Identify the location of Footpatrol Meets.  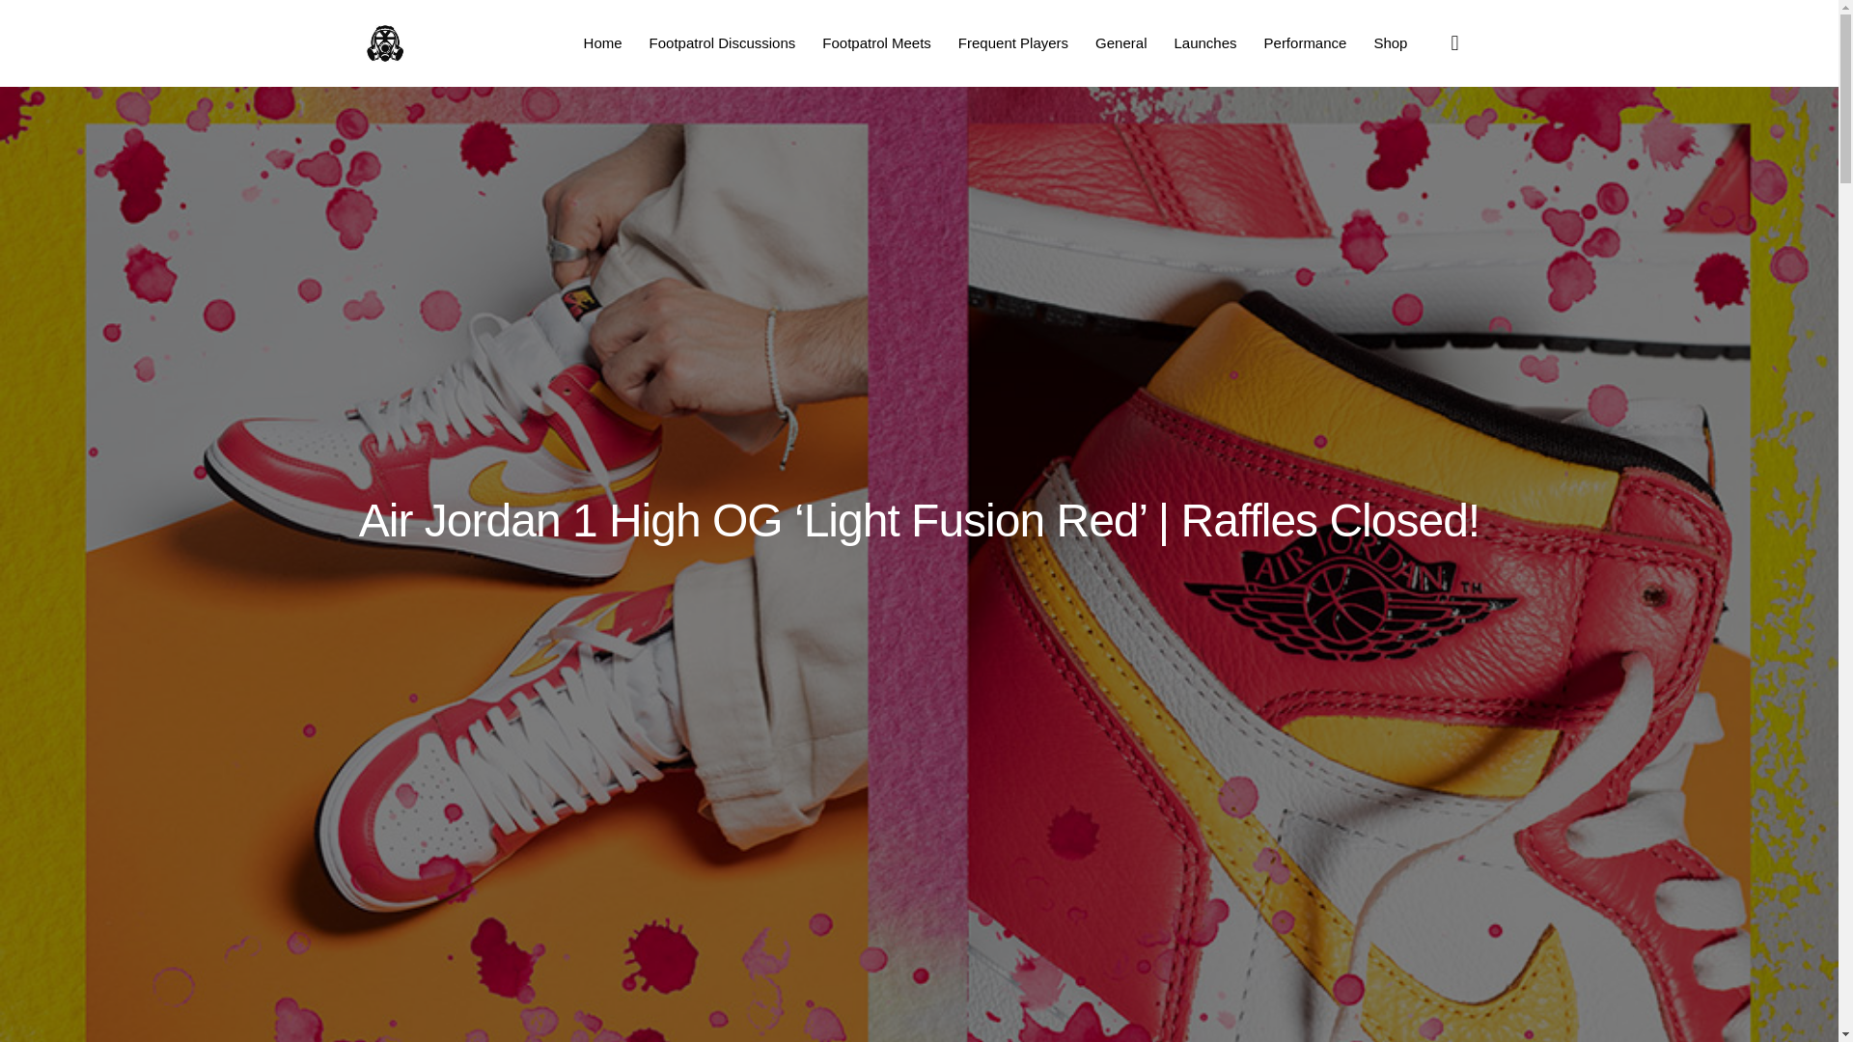
(876, 42).